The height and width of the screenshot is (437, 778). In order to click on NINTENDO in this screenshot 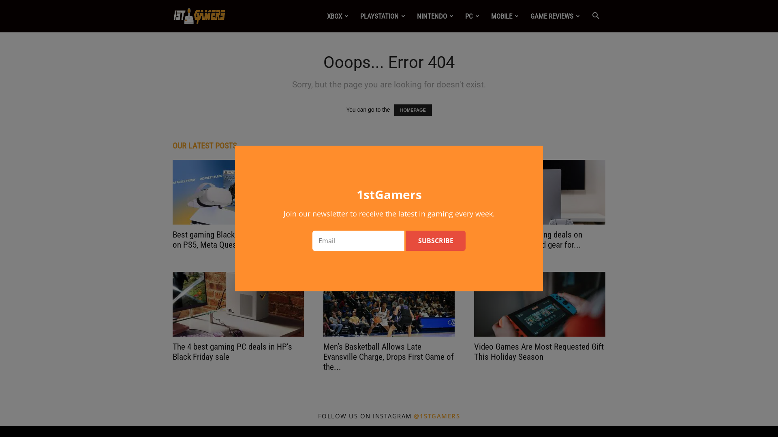, I will do `click(435, 16)`.